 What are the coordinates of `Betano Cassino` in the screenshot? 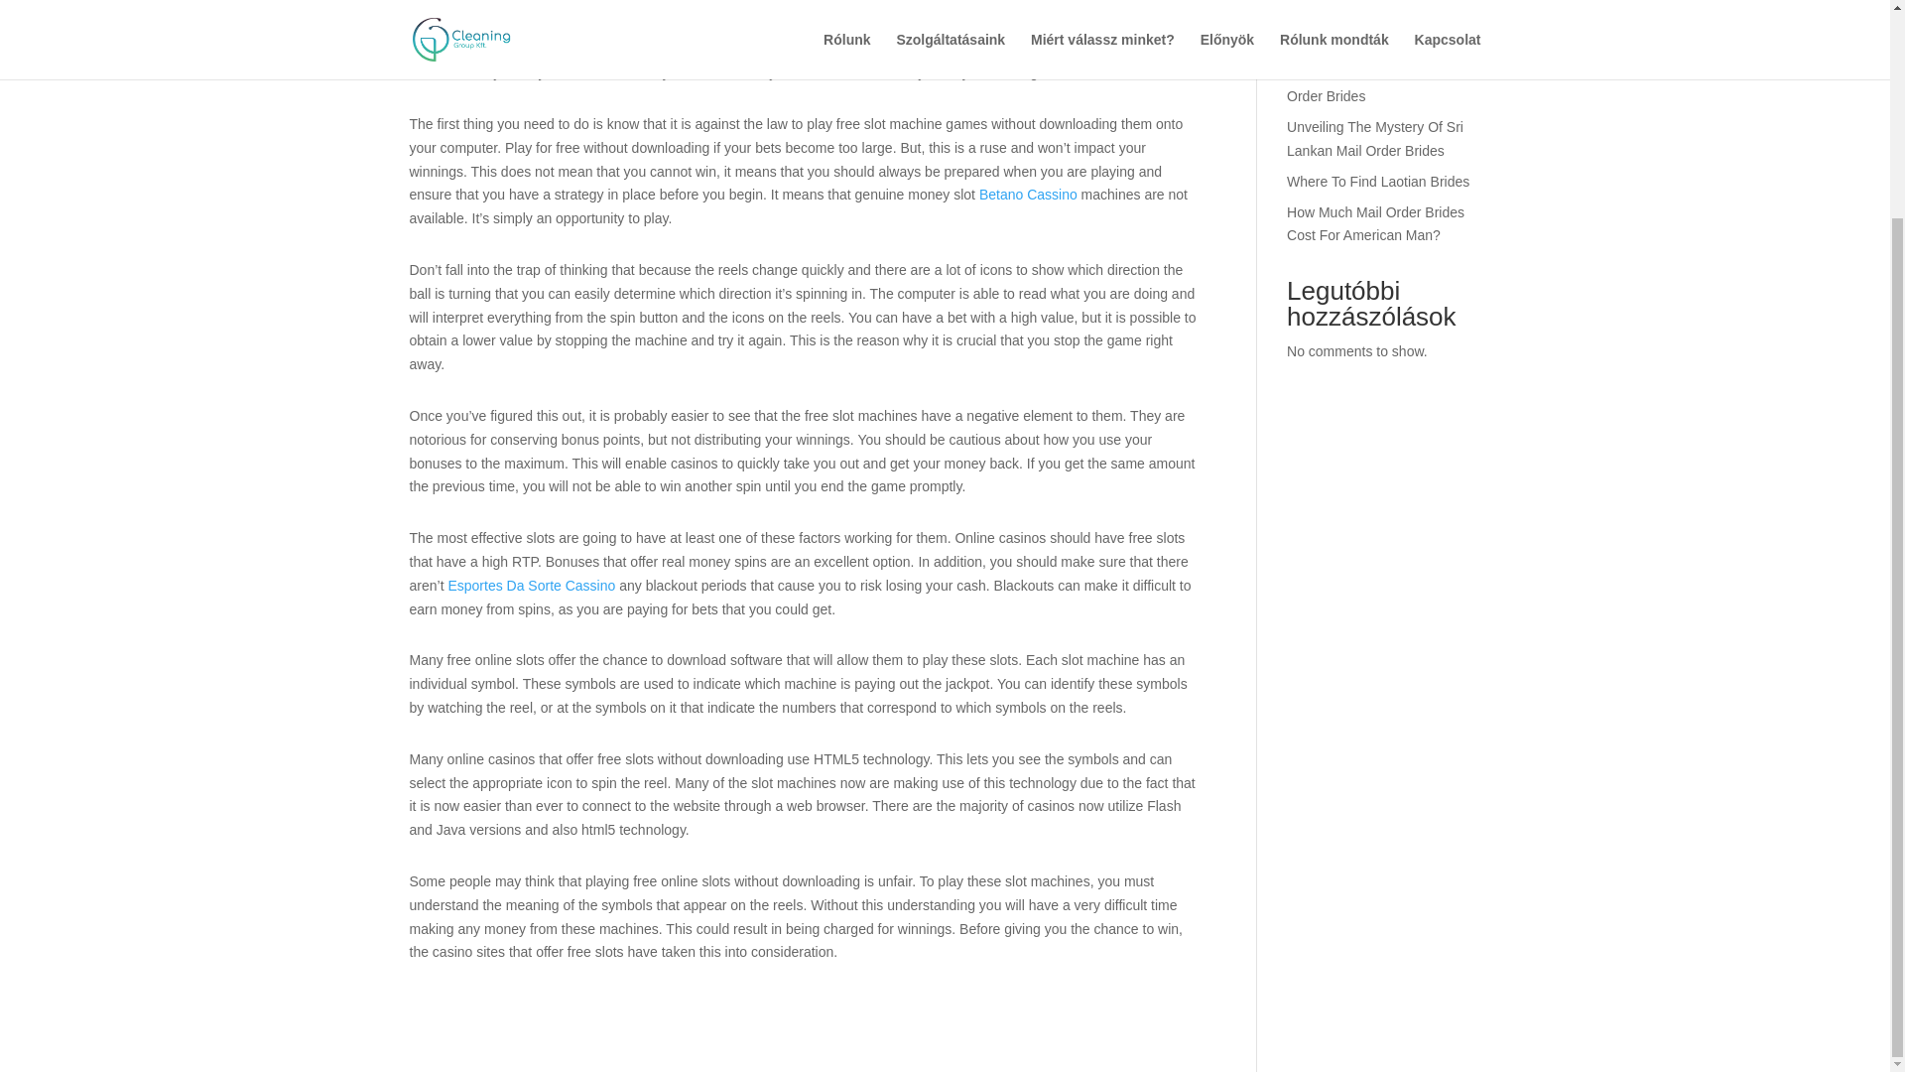 It's located at (1028, 195).